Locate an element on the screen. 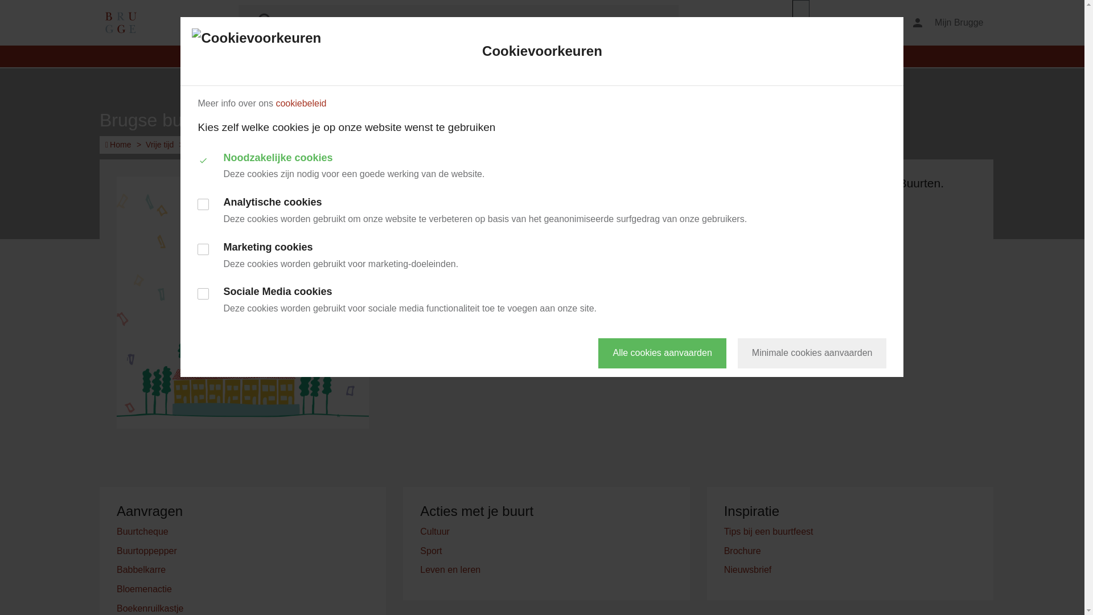 This screenshot has width=1093, height=615. Minimale cookies aanvaarden is located at coordinates (812, 353).